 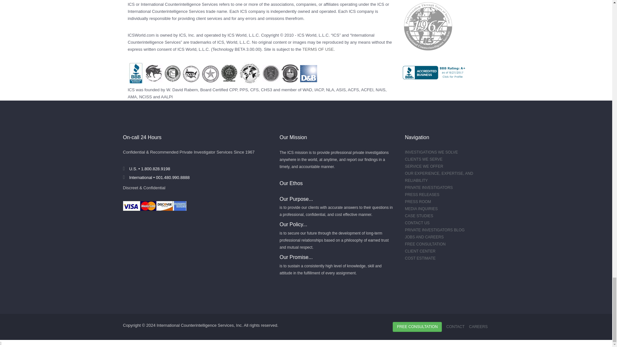 I want to click on Personal Protection Specialist, so click(x=244, y=90).